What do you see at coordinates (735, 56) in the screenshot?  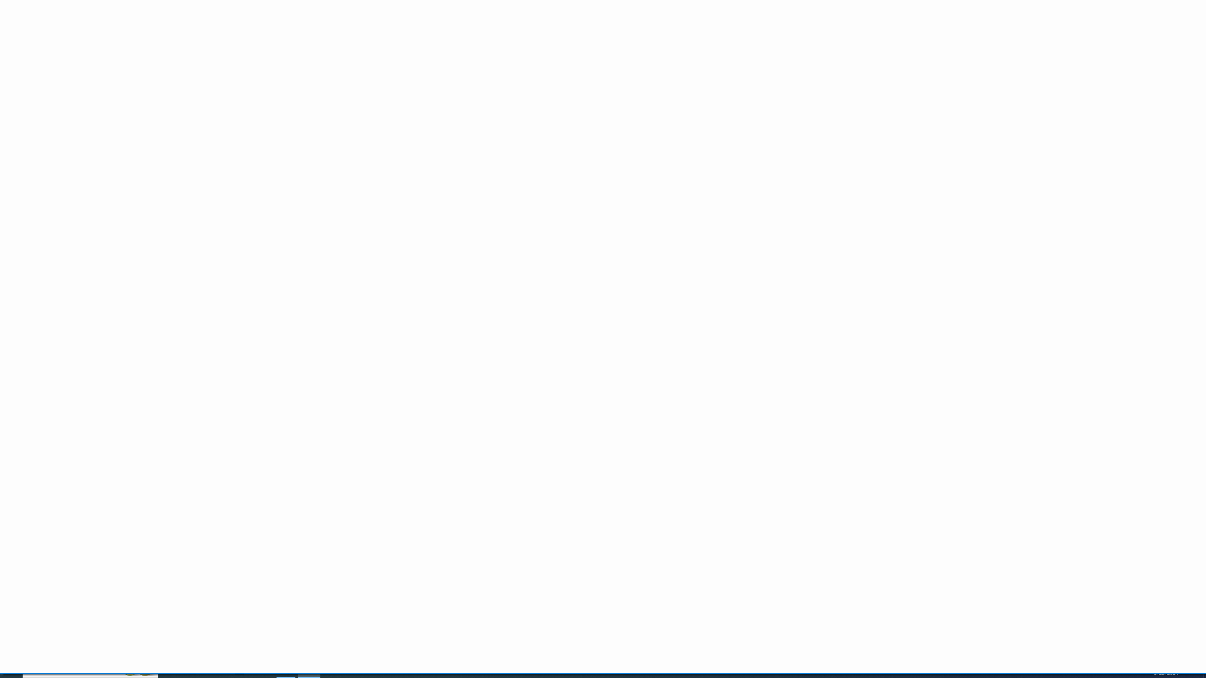 I see `Class: NetUIImage` at bounding box center [735, 56].